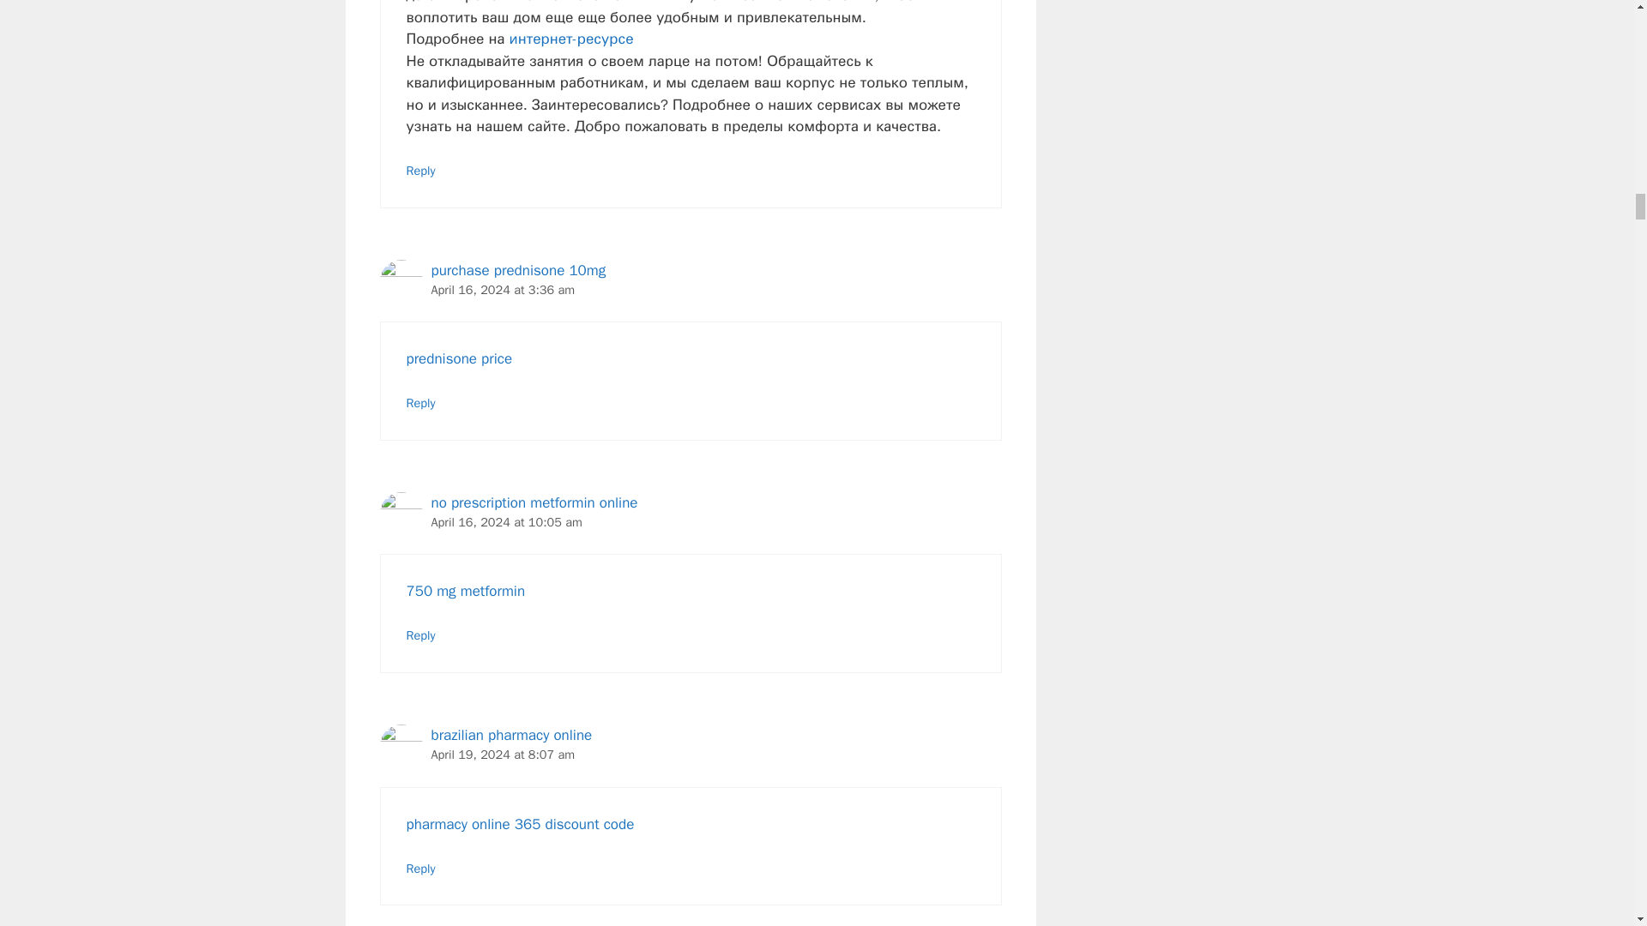 This screenshot has height=926, width=1647. Describe the element at coordinates (510, 735) in the screenshot. I see `brazilian pharmacy online` at that location.